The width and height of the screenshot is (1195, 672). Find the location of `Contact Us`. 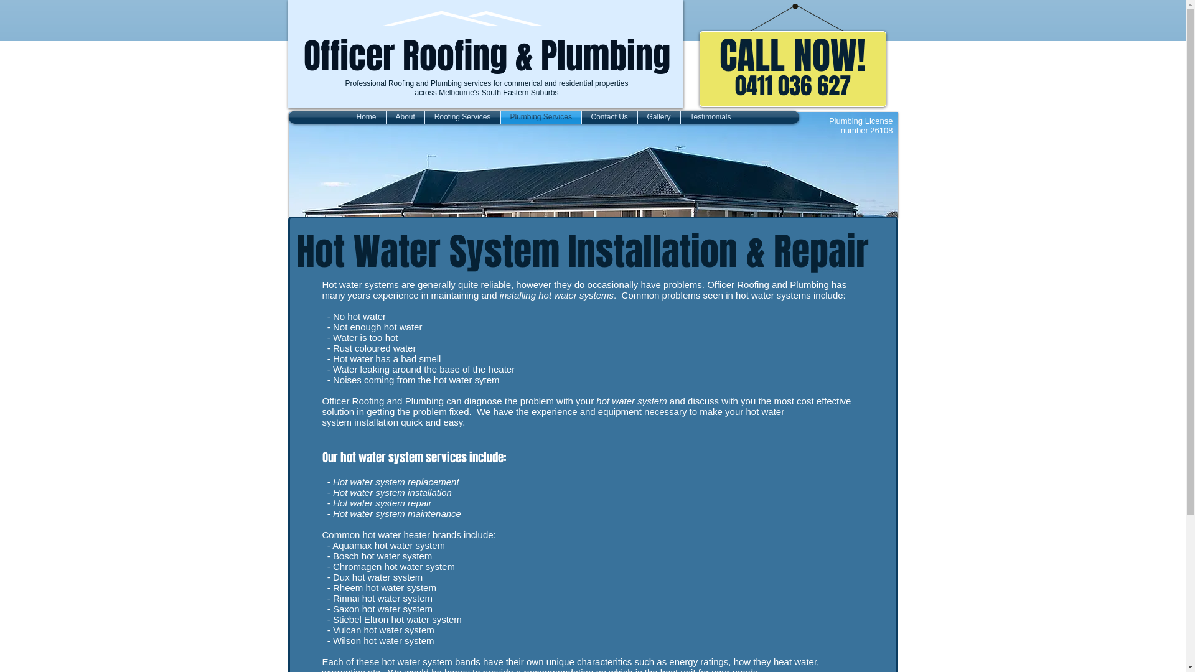

Contact Us is located at coordinates (609, 117).